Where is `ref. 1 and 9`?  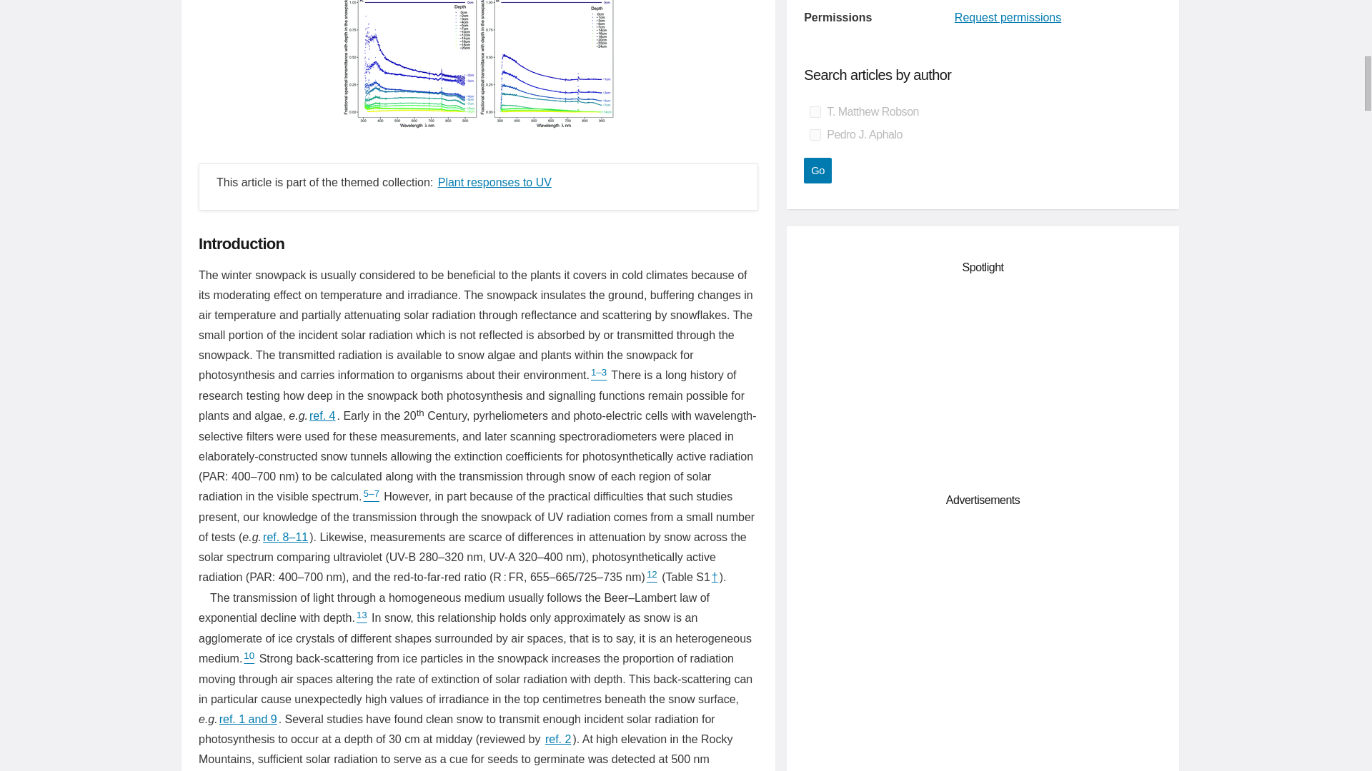 ref. 1 and 9 is located at coordinates (248, 719).